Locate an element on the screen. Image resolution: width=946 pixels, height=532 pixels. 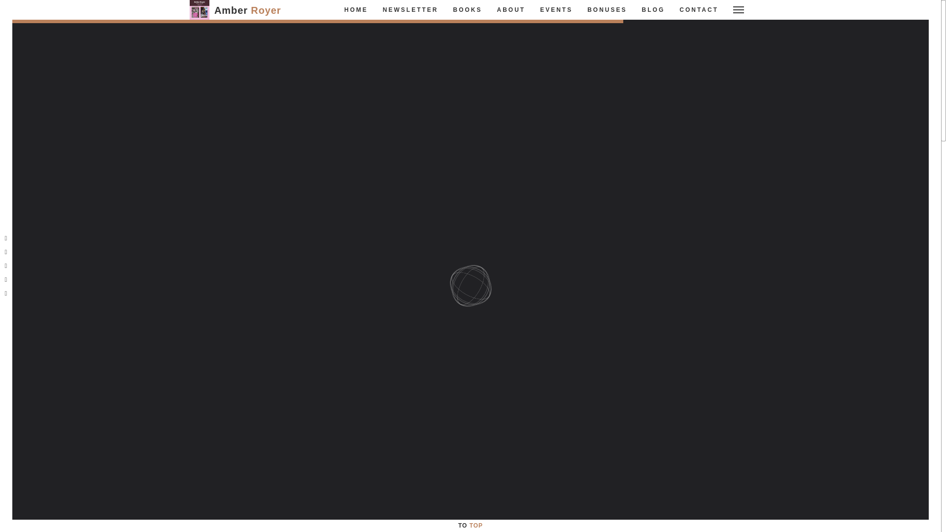
BLOG is located at coordinates (699, 10).